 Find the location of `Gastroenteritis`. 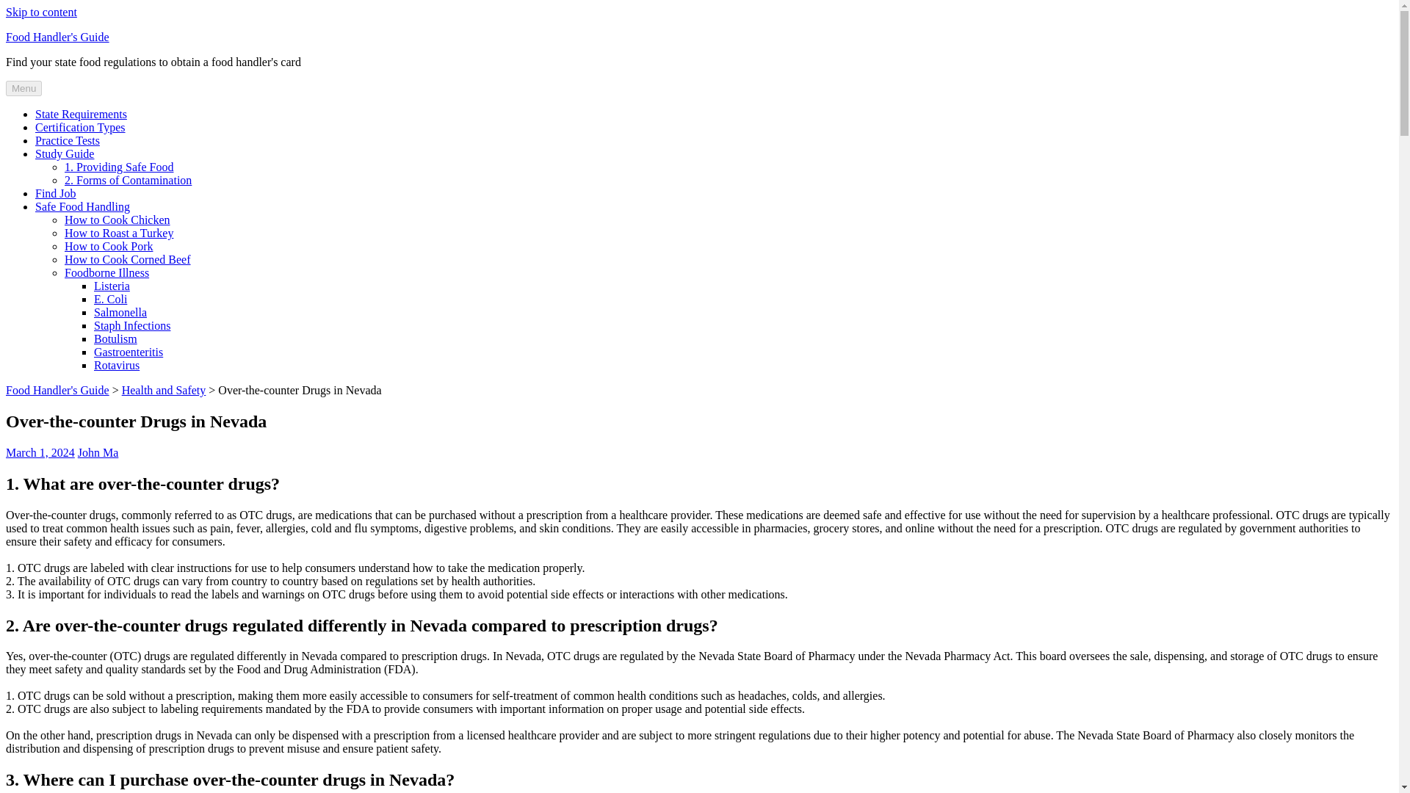

Gastroenteritis is located at coordinates (129, 352).